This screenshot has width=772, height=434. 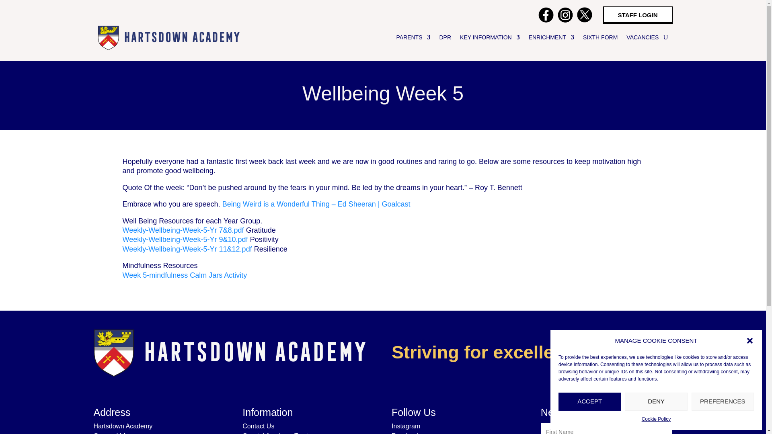 What do you see at coordinates (490, 37) in the screenshot?
I see `KEY INFORMATION` at bounding box center [490, 37].